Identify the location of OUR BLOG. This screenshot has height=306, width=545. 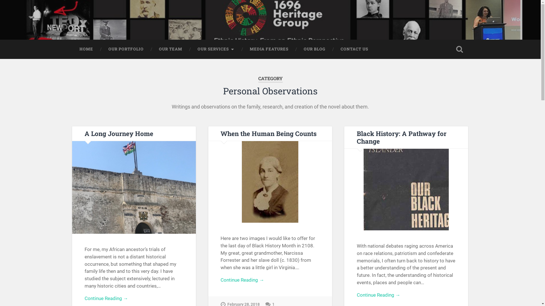
(314, 49).